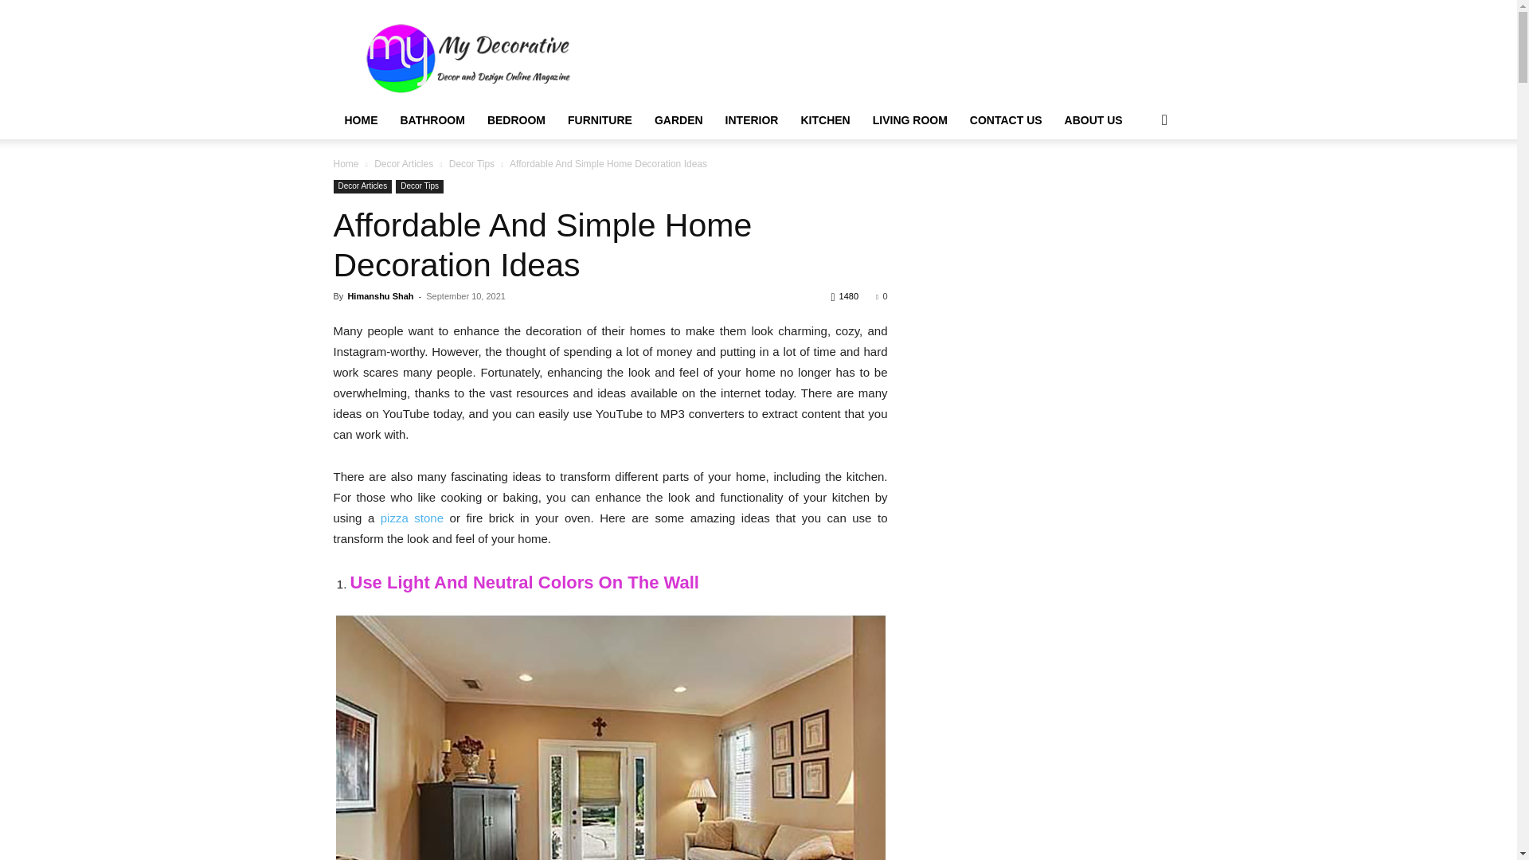  I want to click on CONTACT US, so click(1005, 119).